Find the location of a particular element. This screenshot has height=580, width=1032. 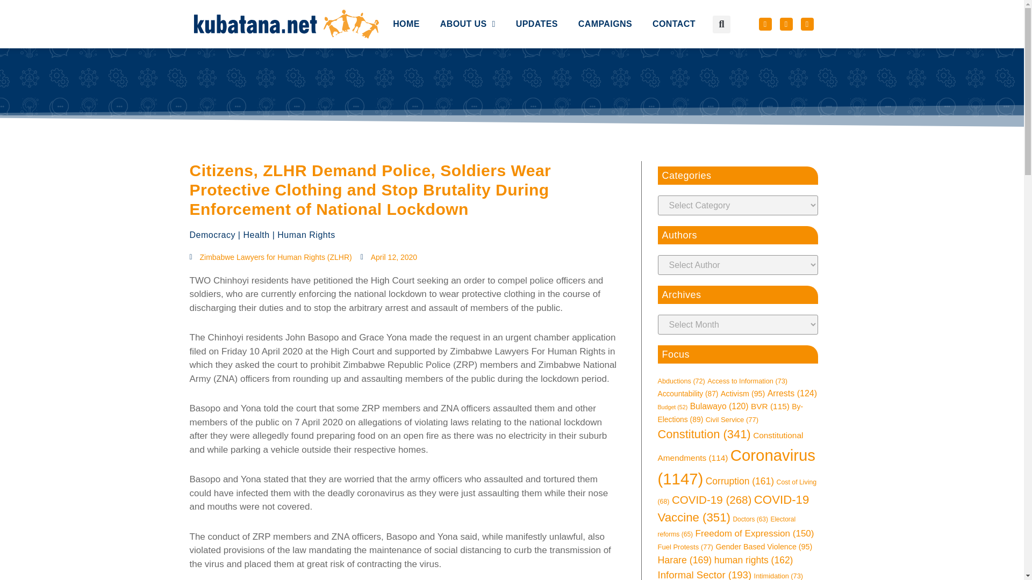

Human Rights is located at coordinates (306, 235).